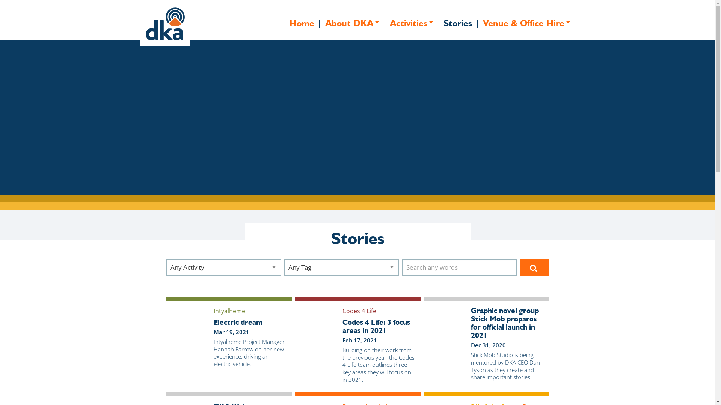 This screenshot has width=721, height=405. What do you see at coordinates (302, 23) in the screenshot?
I see `Home` at bounding box center [302, 23].